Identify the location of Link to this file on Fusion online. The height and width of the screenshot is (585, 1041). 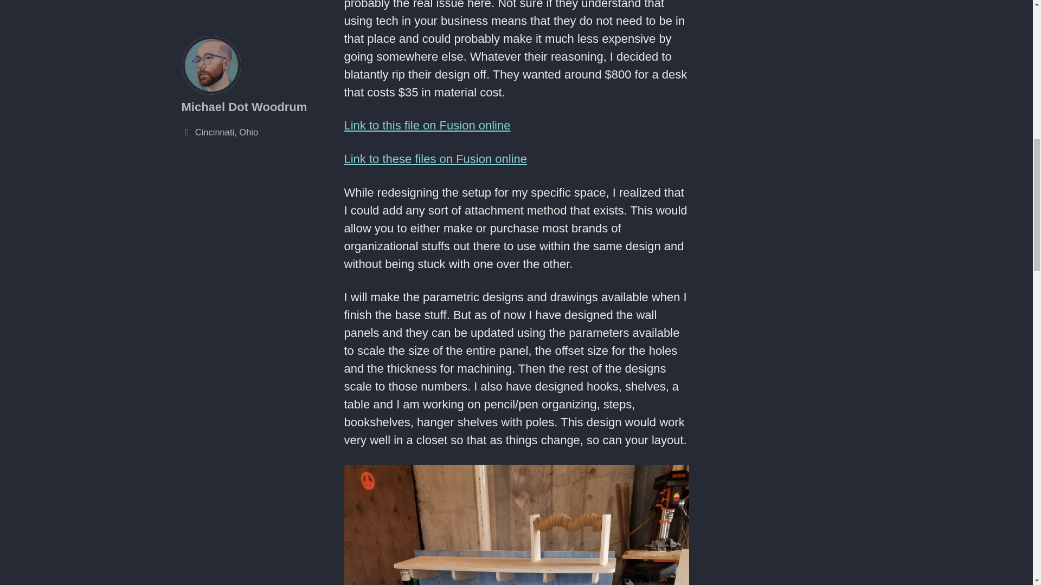
(426, 126).